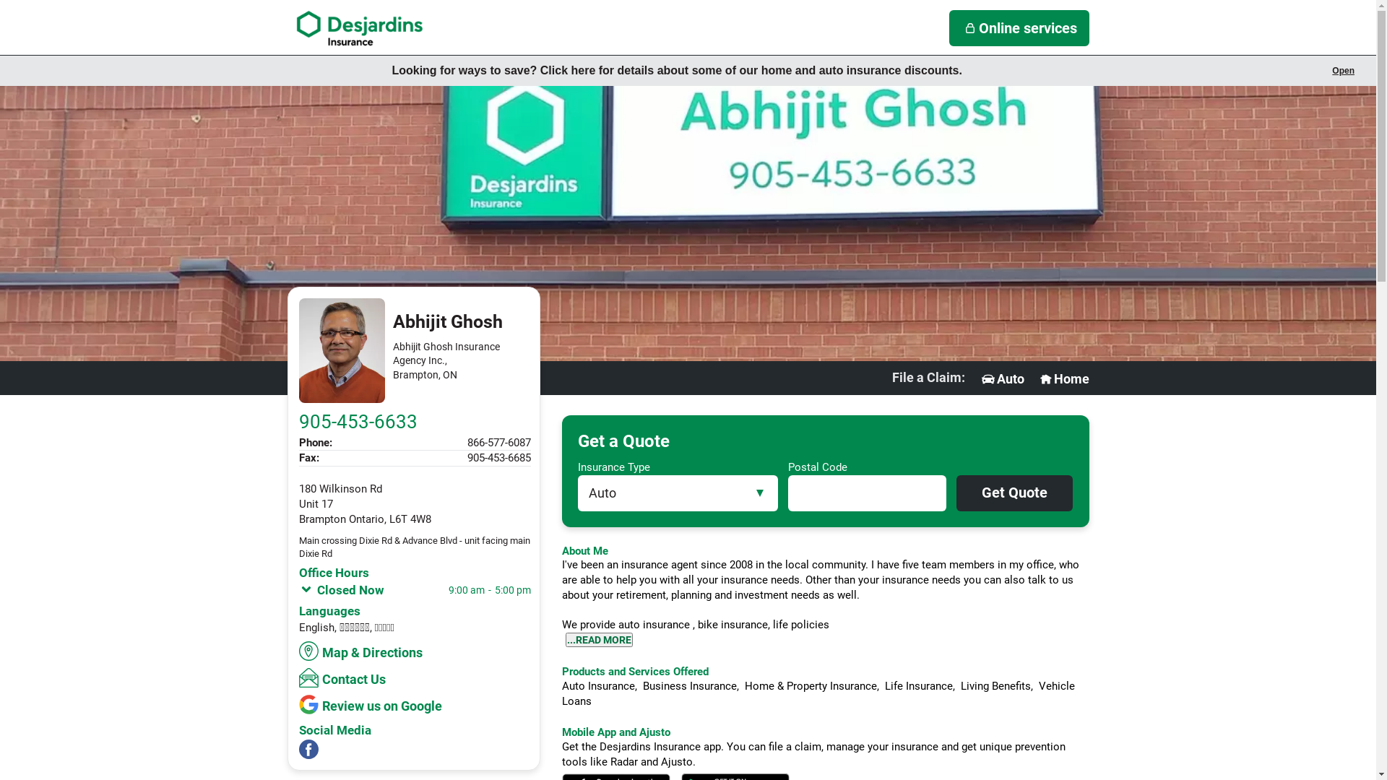  I want to click on ...READ MORE, so click(598, 640).